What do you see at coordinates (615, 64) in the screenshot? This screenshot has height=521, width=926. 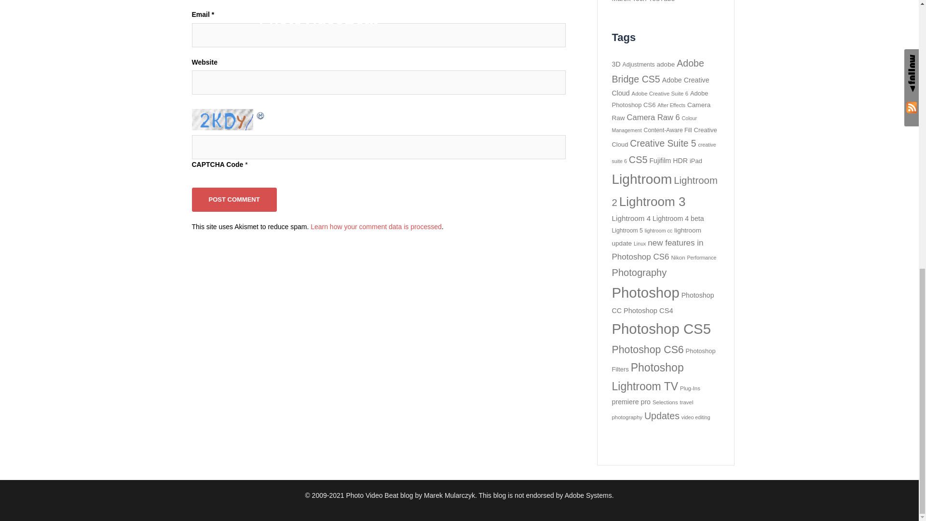 I see `3D` at bounding box center [615, 64].